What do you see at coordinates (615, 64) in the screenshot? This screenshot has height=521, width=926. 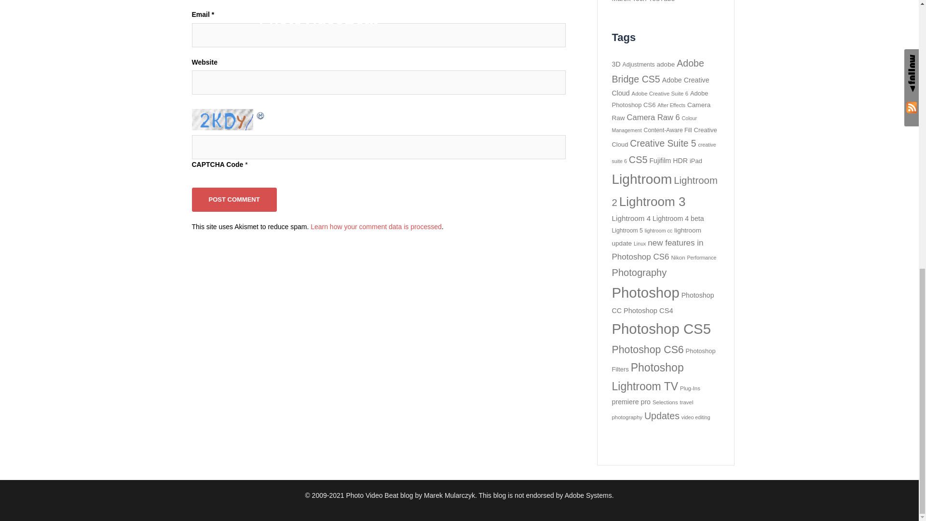 I see `3D` at bounding box center [615, 64].